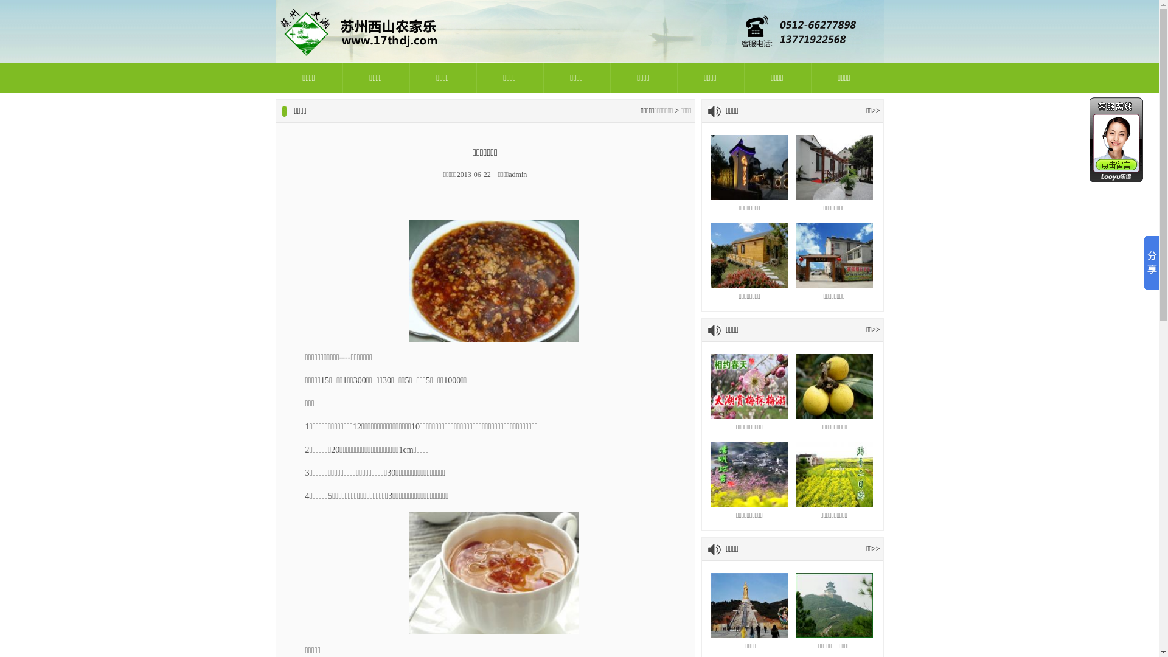 The height and width of the screenshot is (657, 1168). What do you see at coordinates (1117, 140) in the screenshot?
I see ` ` at bounding box center [1117, 140].